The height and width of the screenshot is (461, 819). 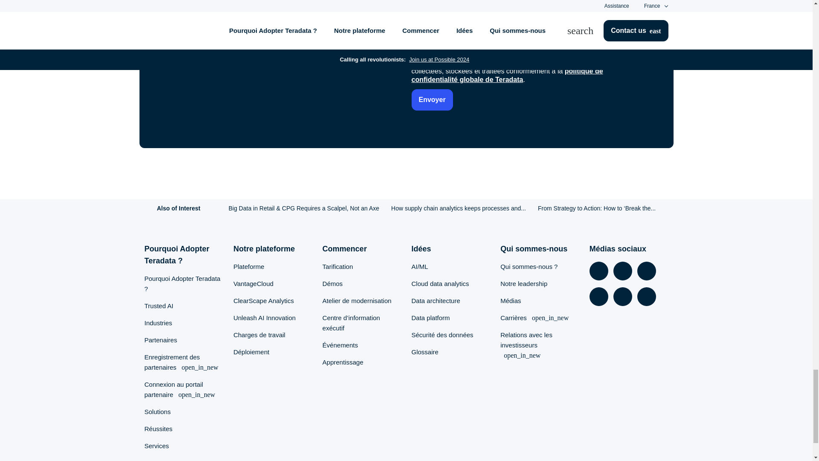 What do you see at coordinates (458, 208) in the screenshot?
I see `How supply chain analytics keeps processes and...` at bounding box center [458, 208].